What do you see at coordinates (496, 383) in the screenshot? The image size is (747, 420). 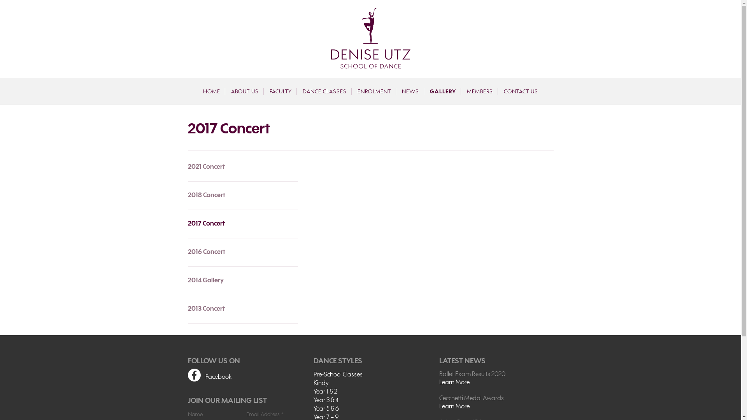 I see `Learn More` at bounding box center [496, 383].